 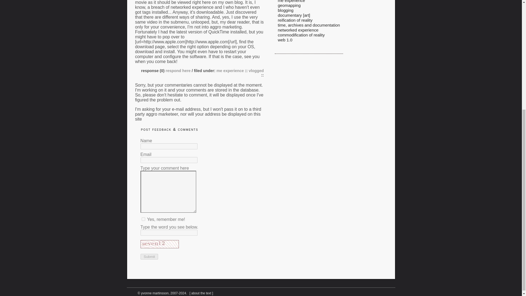 I want to click on reification of reality, so click(x=295, y=20).